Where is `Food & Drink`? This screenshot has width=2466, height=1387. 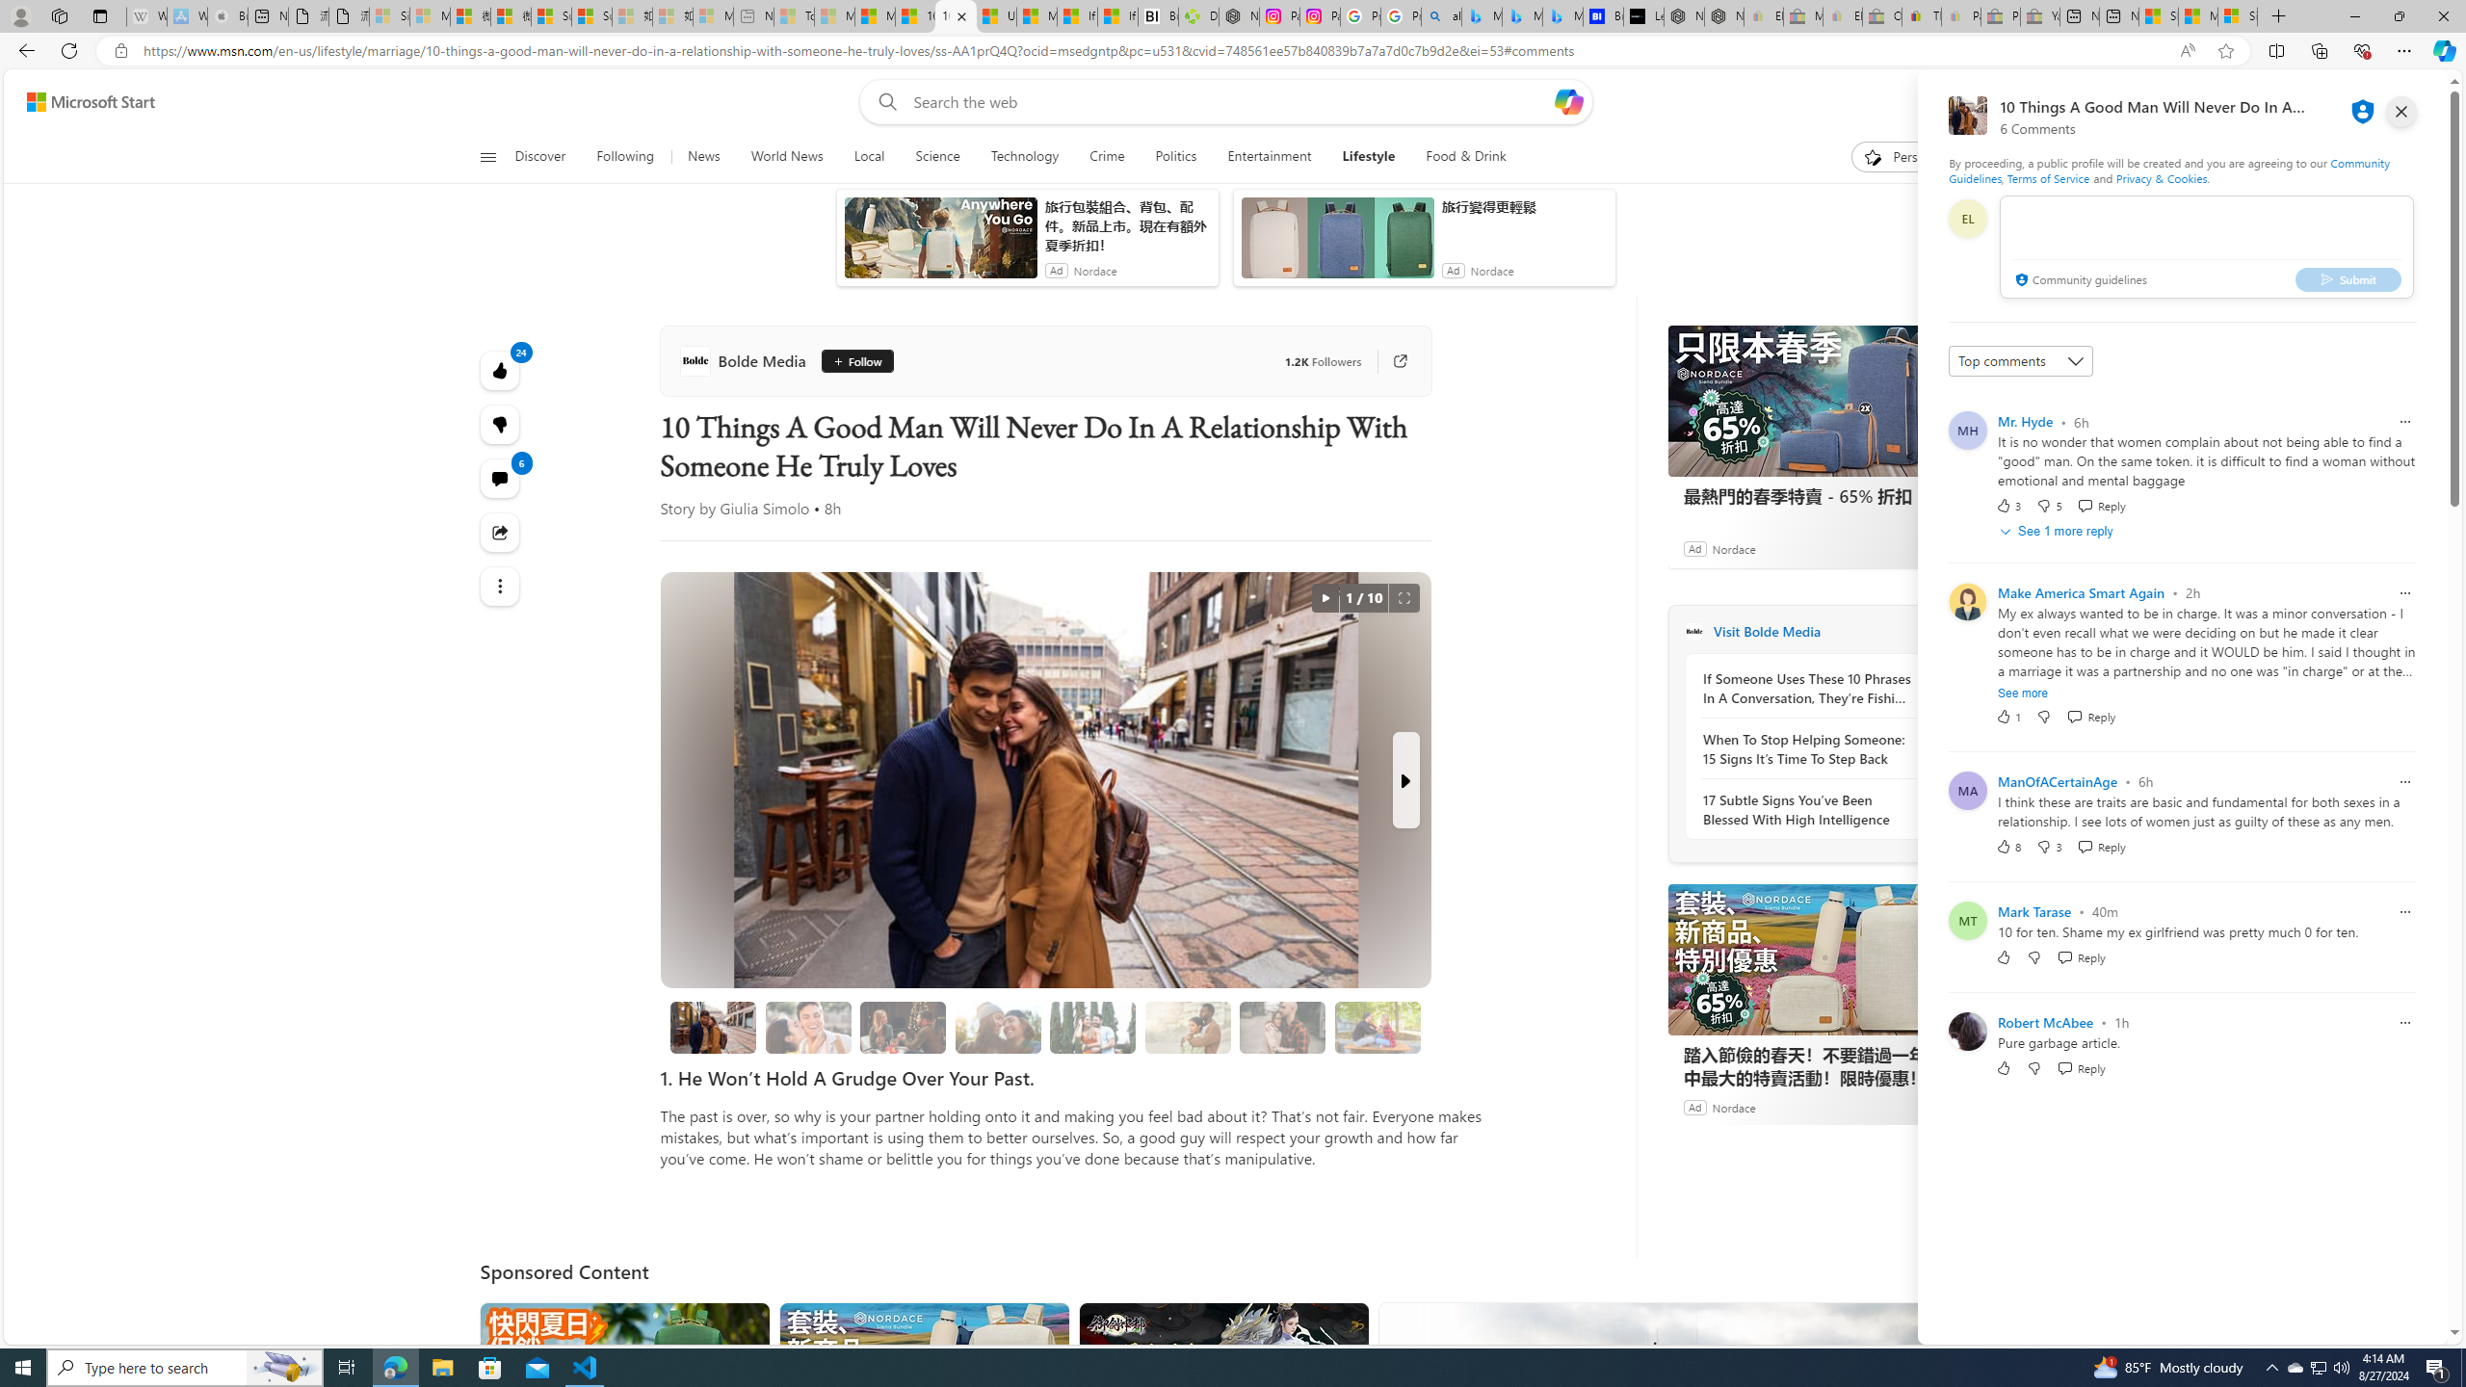
Food & Drink is located at coordinates (1458, 157).